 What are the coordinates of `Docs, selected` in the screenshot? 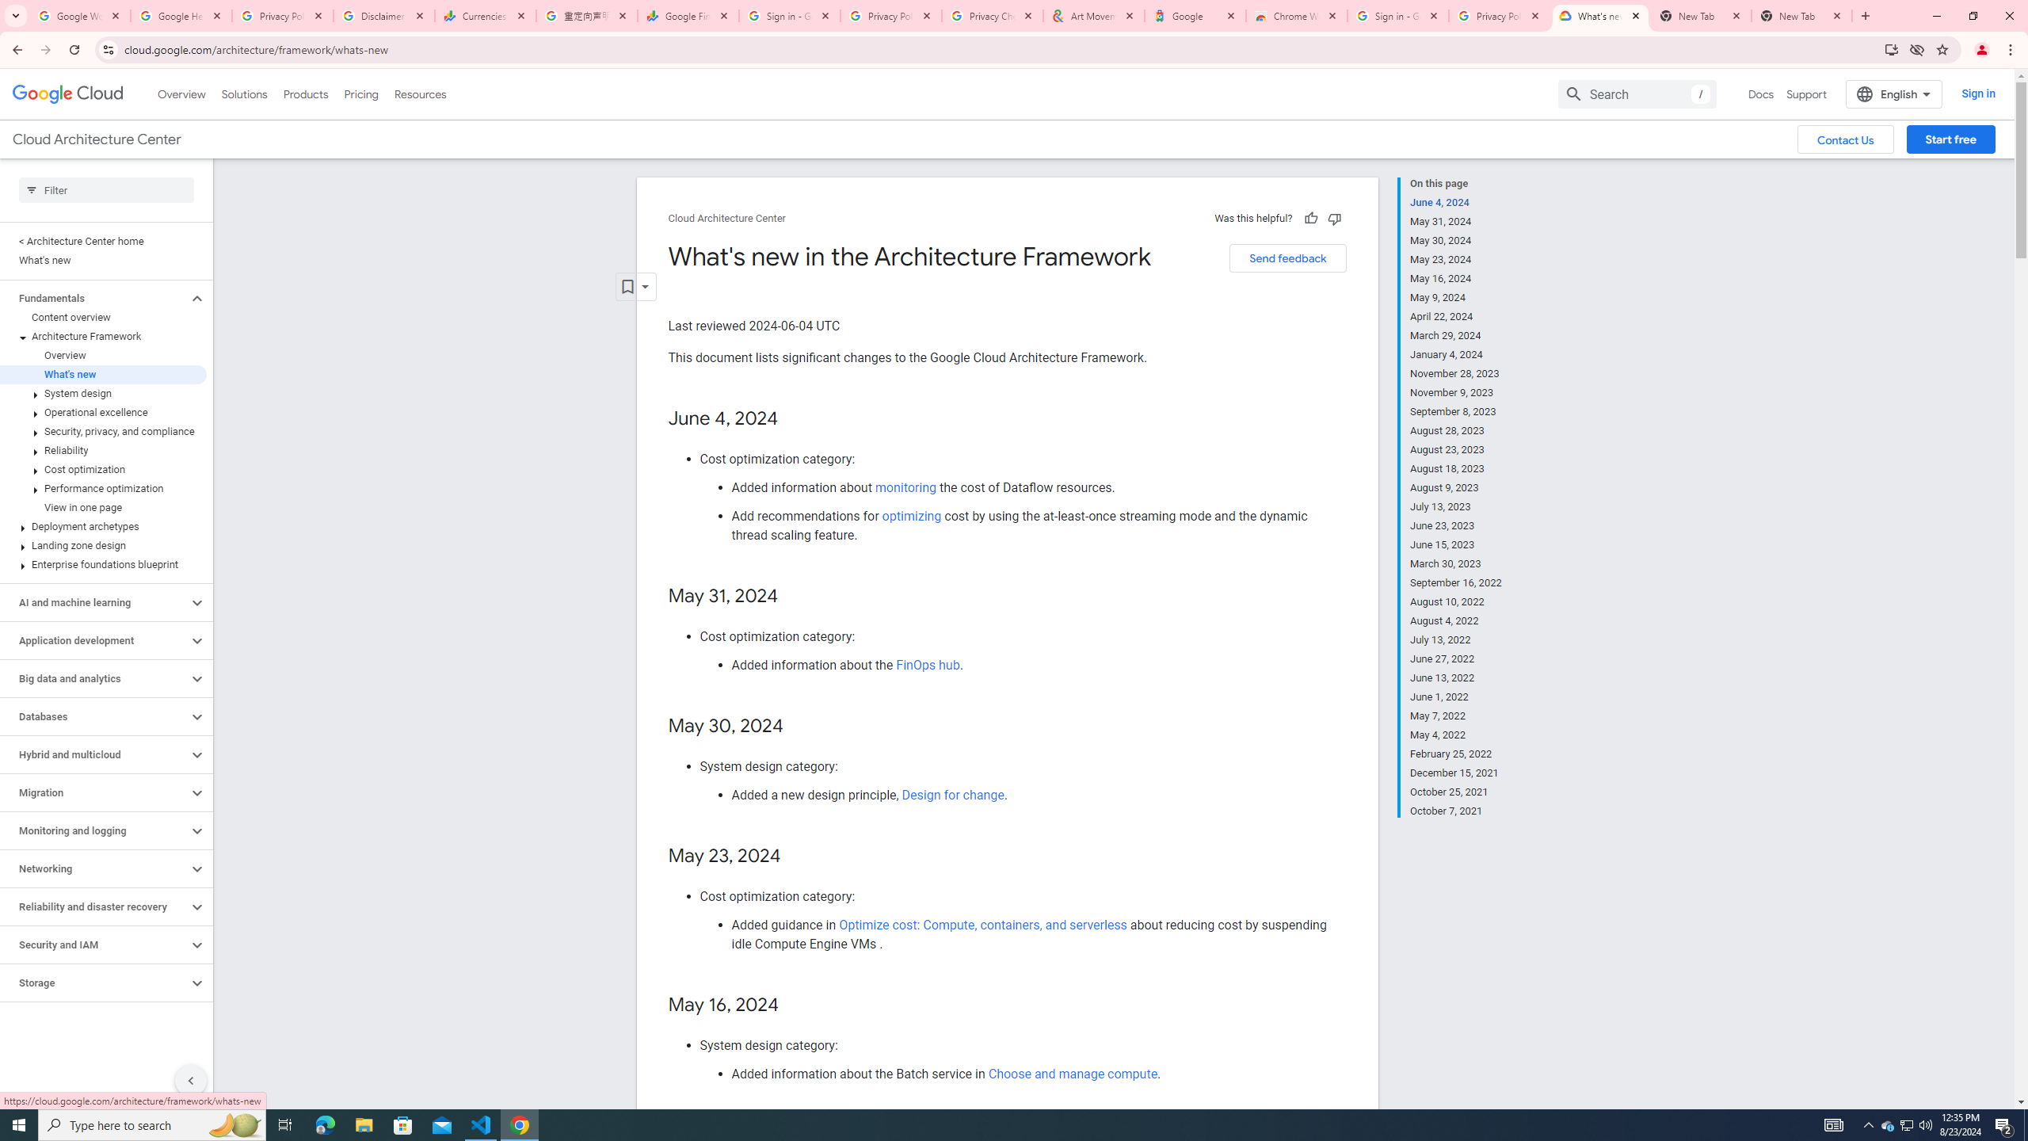 It's located at (1761, 93).